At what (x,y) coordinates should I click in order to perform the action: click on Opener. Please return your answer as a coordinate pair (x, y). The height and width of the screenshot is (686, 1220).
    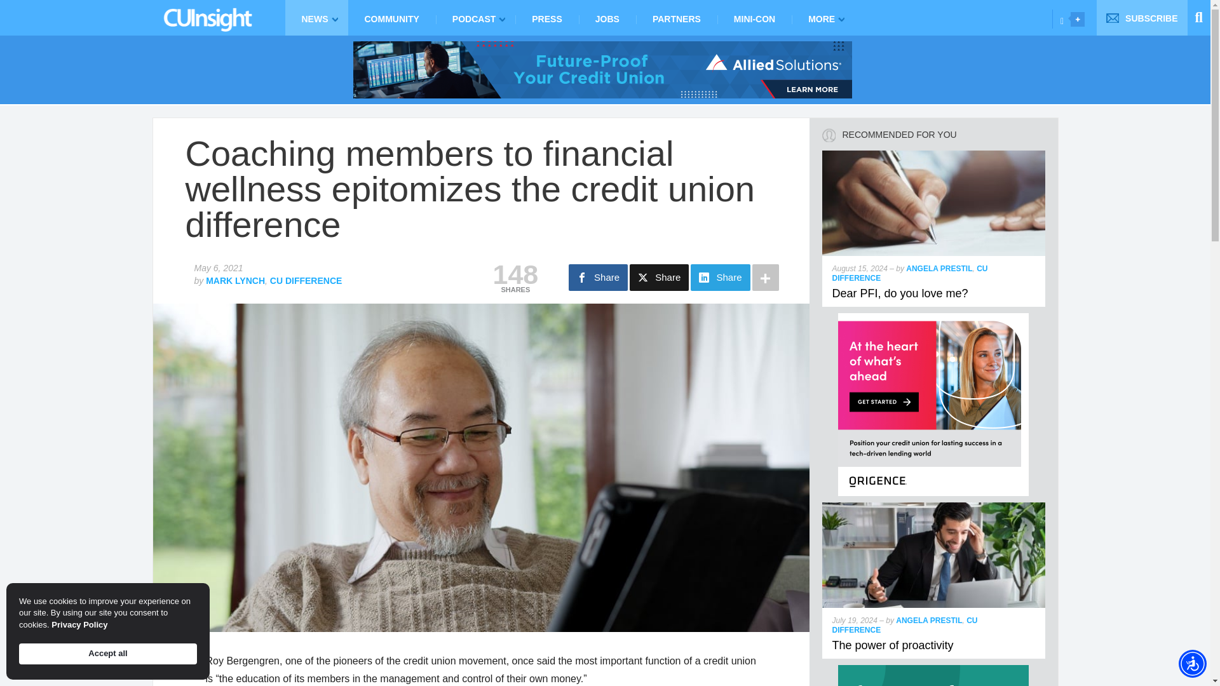
    Looking at the image, I should click on (1078, 19).